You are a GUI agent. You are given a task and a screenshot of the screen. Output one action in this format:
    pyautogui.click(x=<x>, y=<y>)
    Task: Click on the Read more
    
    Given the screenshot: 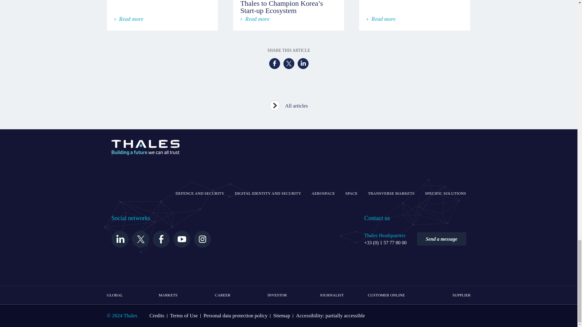 What is the action you would take?
    pyautogui.click(x=255, y=19)
    